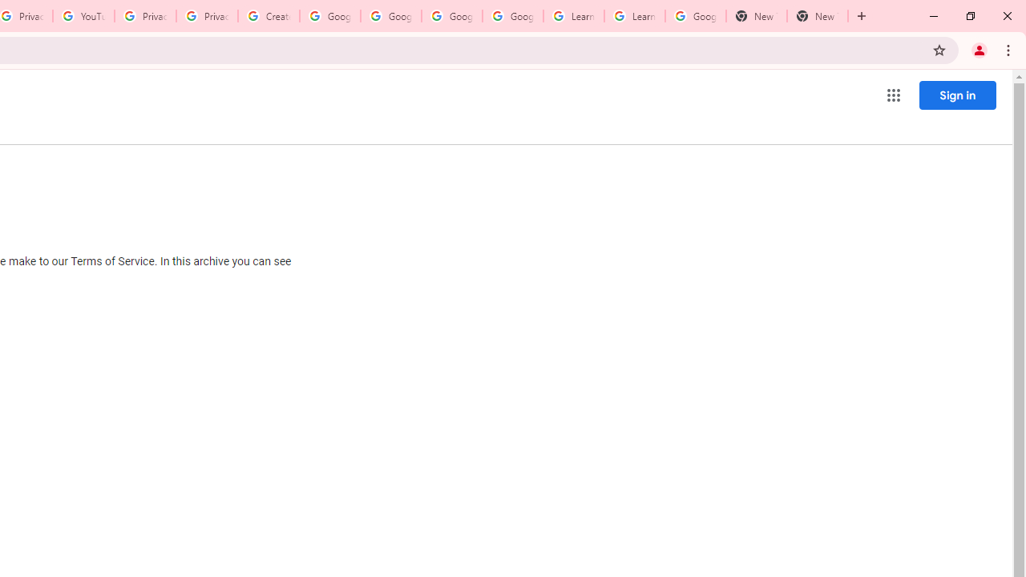 The width and height of the screenshot is (1026, 577). What do you see at coordinates (513, 16) in the screenshot?
I see `Google Account Help` at bounding box center [513, 16].